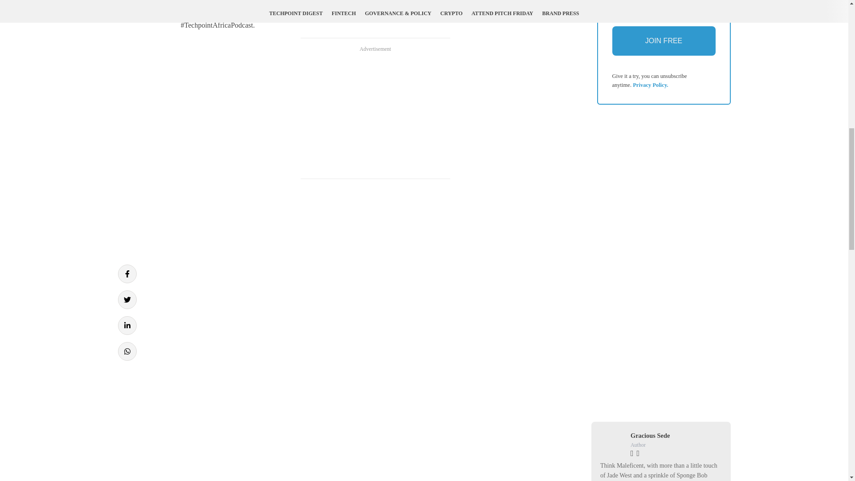  What do you see at coordinates (650, 436) in the screenshot?
I see `Gracious Sede` at bounding box center [650, 436].